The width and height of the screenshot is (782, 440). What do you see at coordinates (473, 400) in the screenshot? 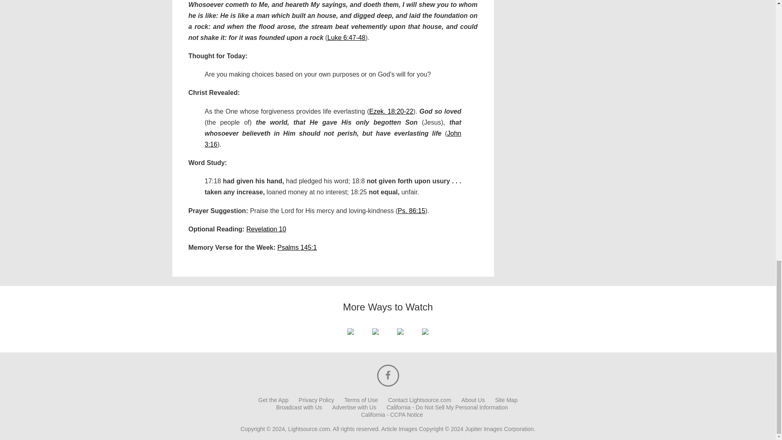
I see `About Us` at bounding box center [473, 400].